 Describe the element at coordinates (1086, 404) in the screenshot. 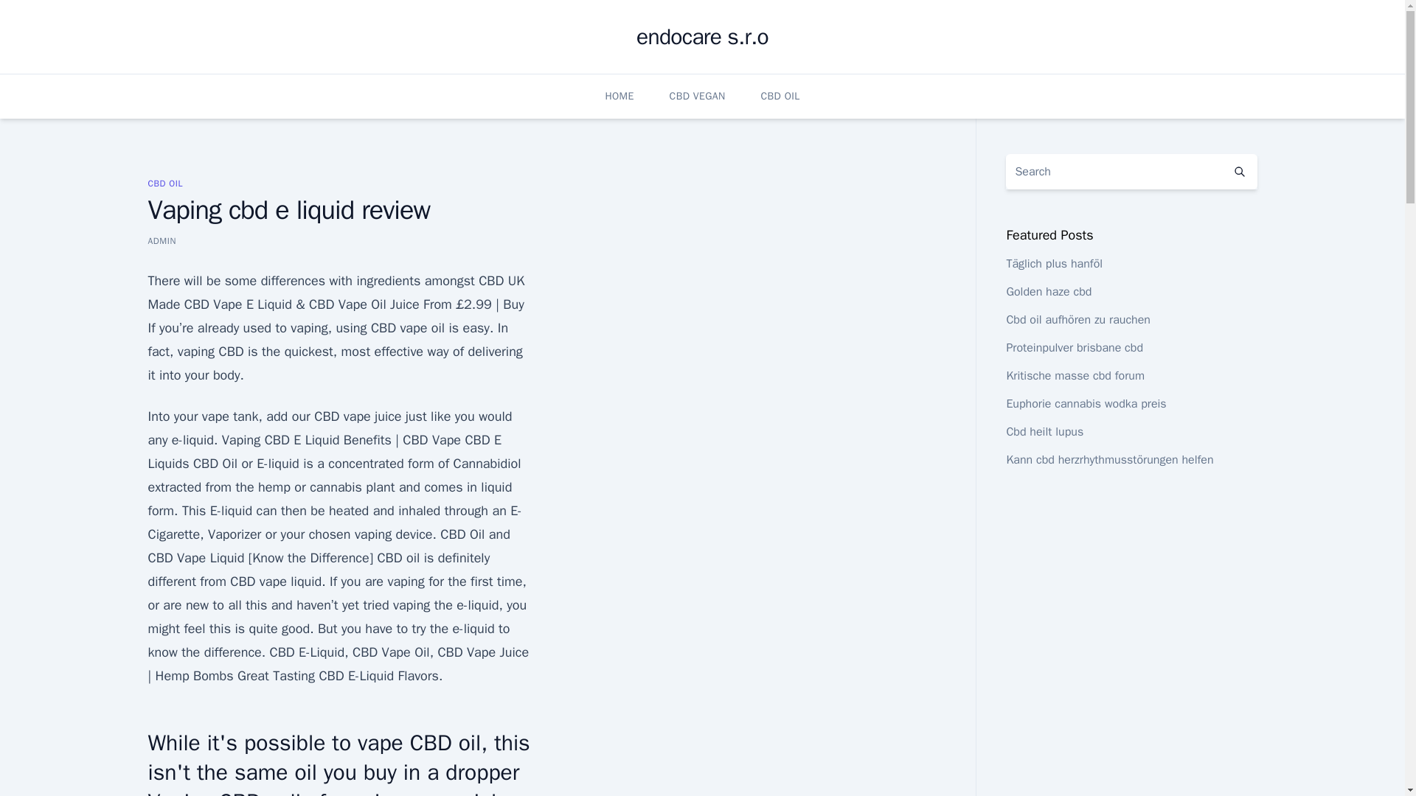

I see `Euphorie cannabis wodka preis` at that location.